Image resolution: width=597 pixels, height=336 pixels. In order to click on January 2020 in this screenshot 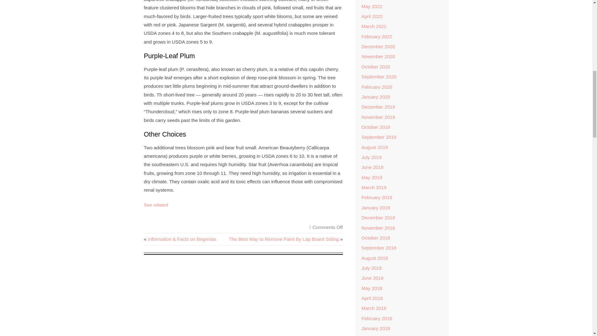, I will do `click(375, 97)`.